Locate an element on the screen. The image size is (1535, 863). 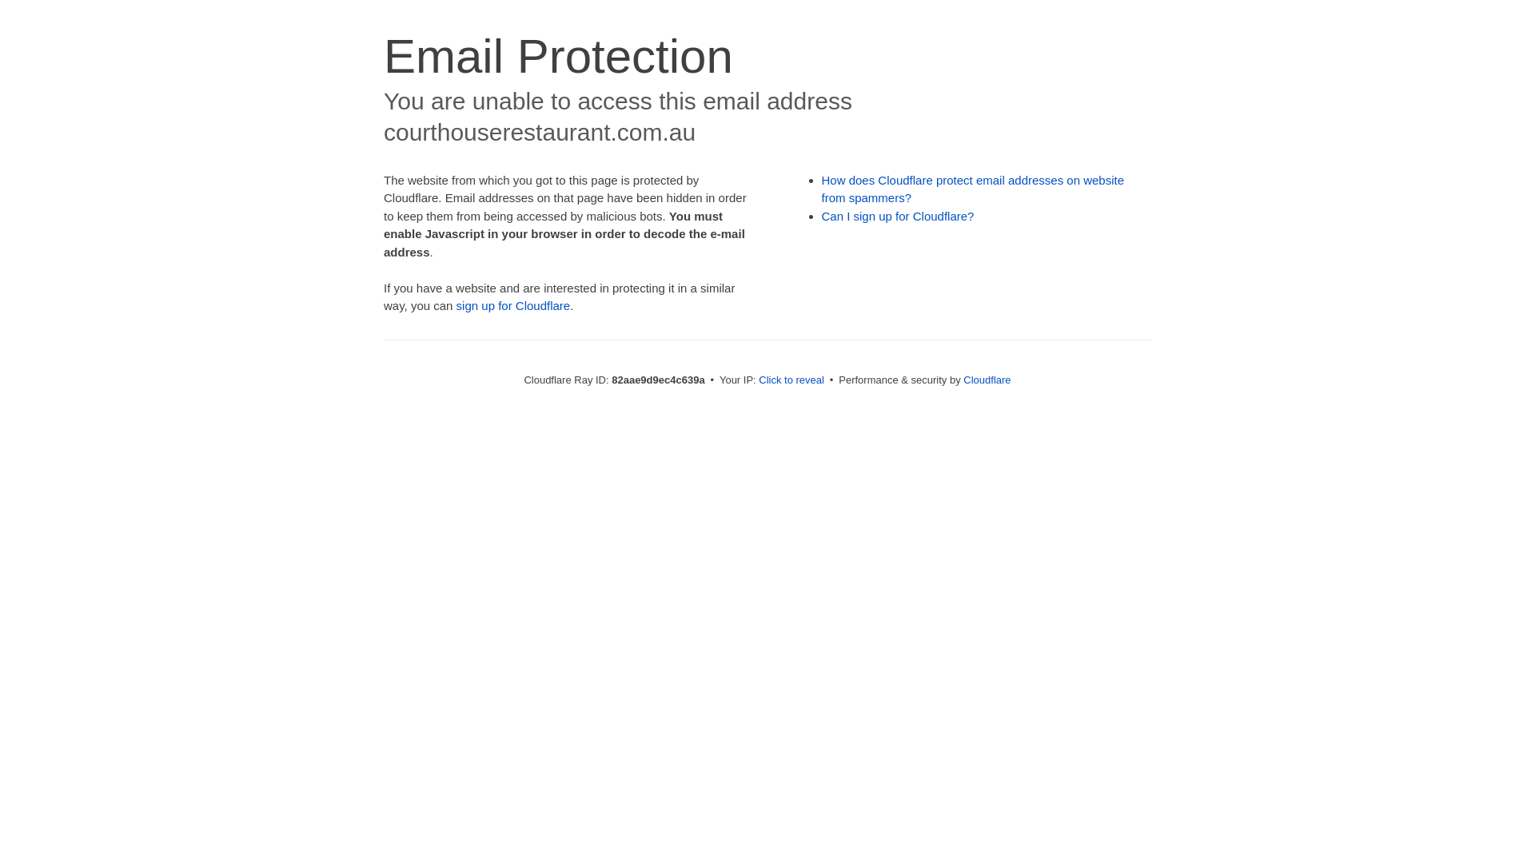
Cloudflare is located at coordinates (987, 380).